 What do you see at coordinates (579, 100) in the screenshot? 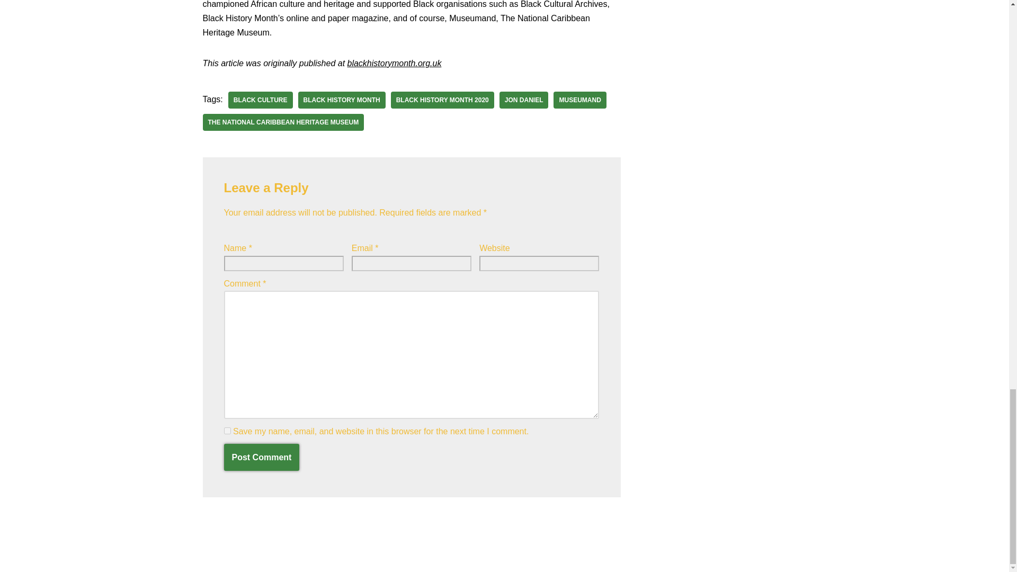
I see `MUSEUMAND` at bounding box center [579, 100].